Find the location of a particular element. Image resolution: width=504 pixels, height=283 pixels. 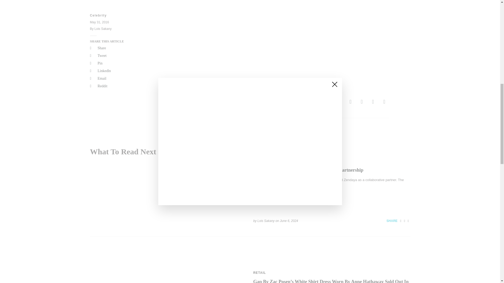

On And Zendaya Announce Collaborative Partnership is located at coordinates (308, 170).